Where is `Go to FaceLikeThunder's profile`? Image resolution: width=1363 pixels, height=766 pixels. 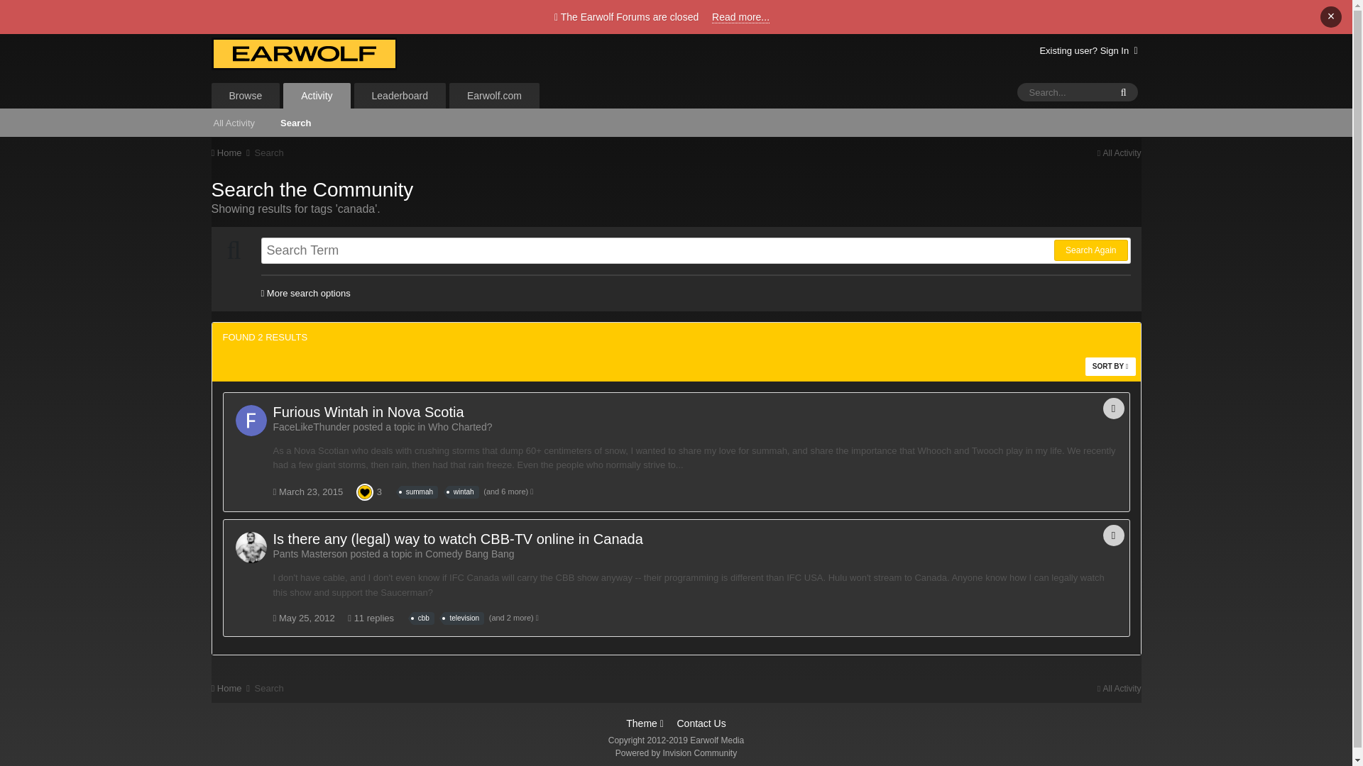
Go to FaceLikeThunder's profile is located at coordinates (251, 420).